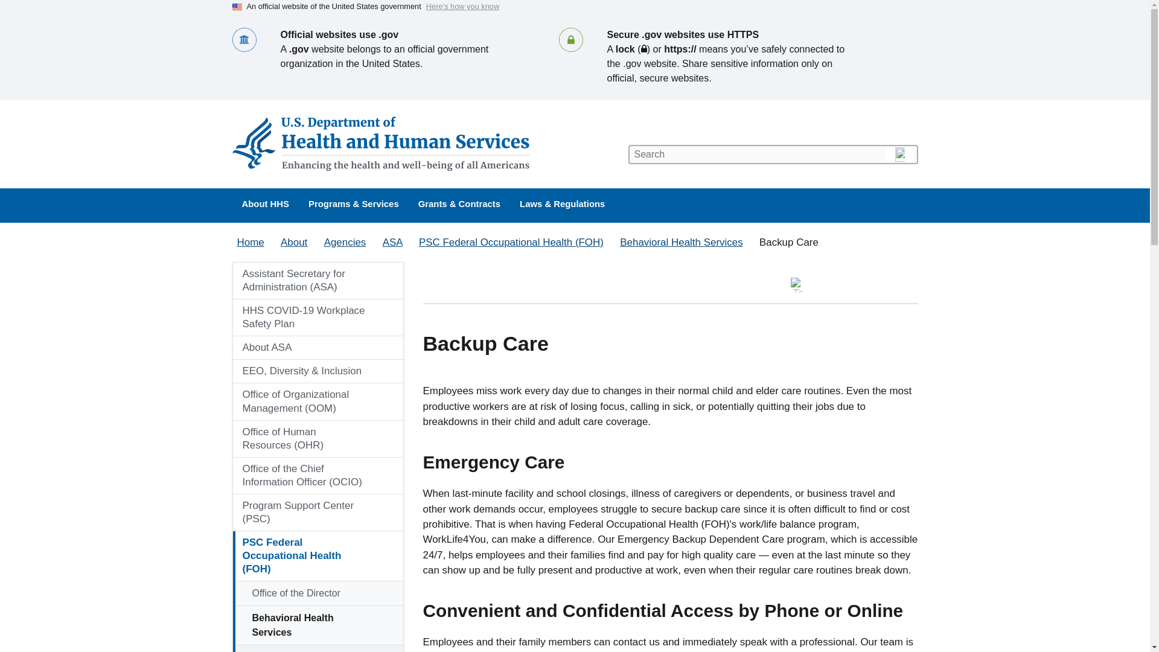 Image resolution: width=1159 pixels, height=652 pixels. What do you see at coordinates (318, 348) in the screenshot?
I see `About ASA` at bounding box center [318, 348].